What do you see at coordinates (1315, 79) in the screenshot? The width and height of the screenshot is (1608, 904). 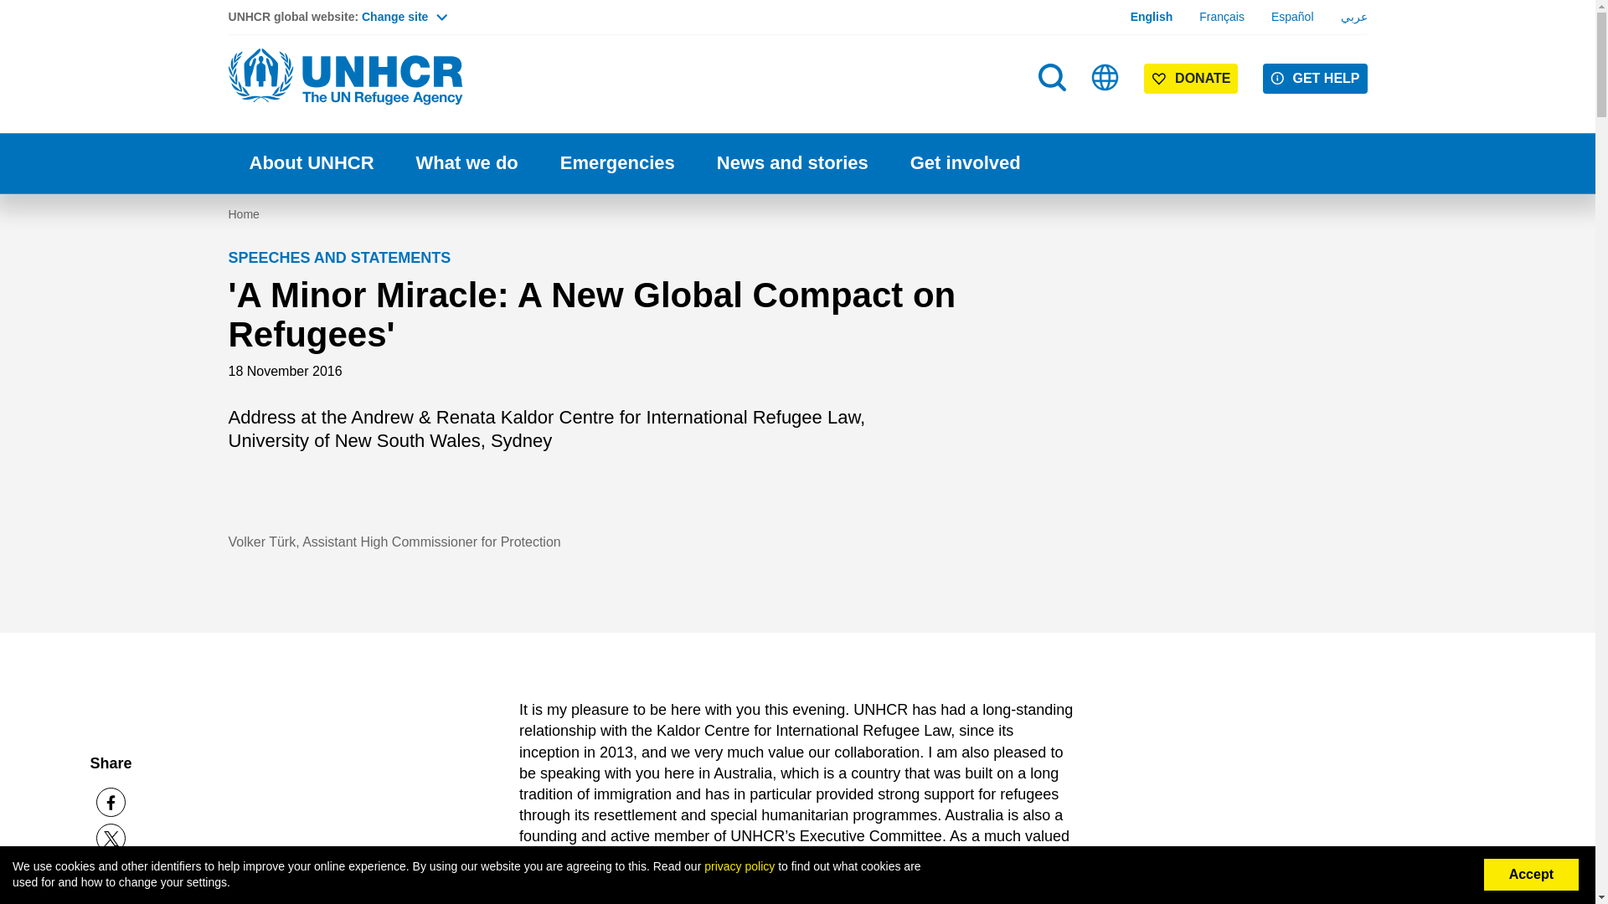 I see `GET HELP` at bounding box center [1315, 79].